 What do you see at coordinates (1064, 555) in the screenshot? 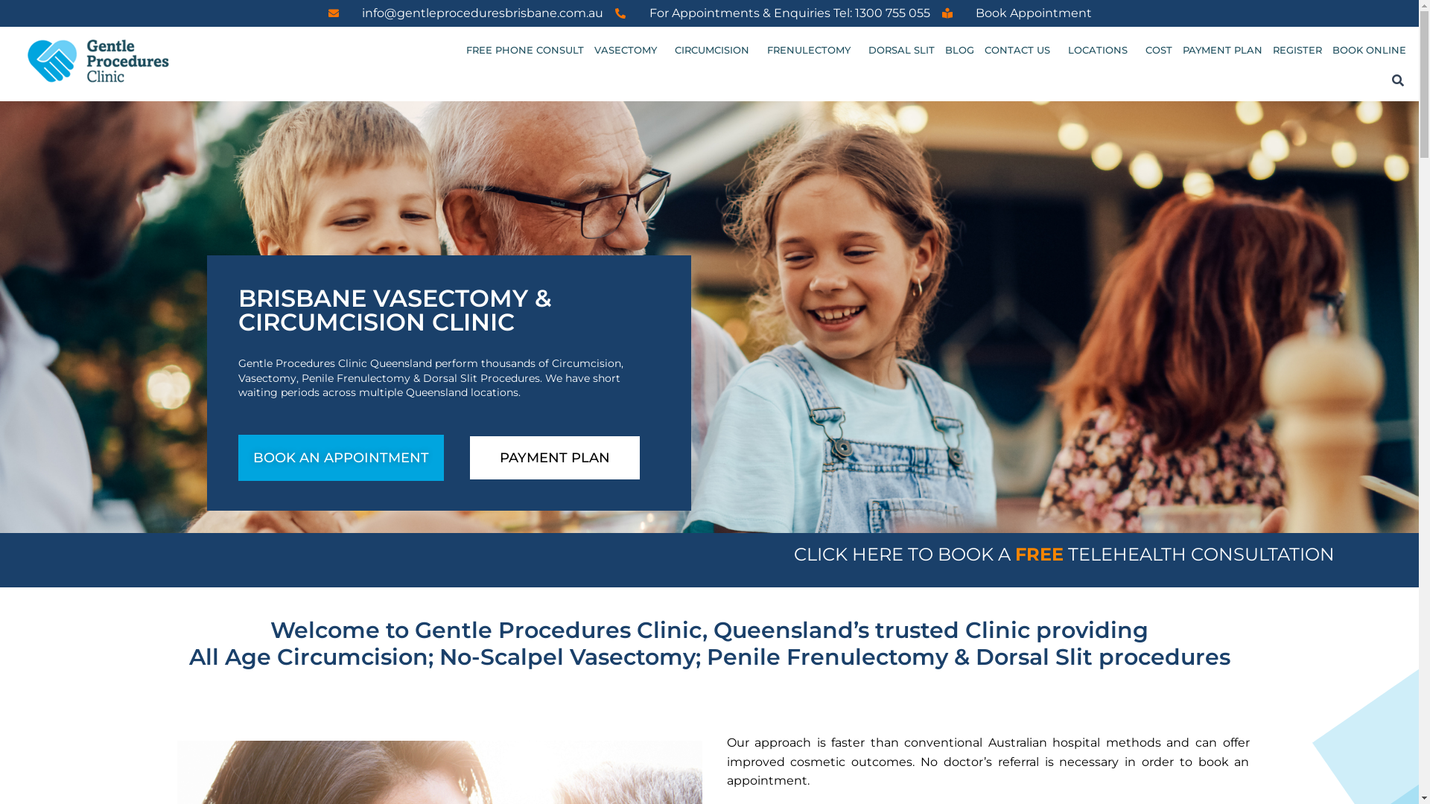
I see `CLICK HERE TO BOOK A FREE TELEHEALTH CONSULTATION` at bounding box center [1064, 555].